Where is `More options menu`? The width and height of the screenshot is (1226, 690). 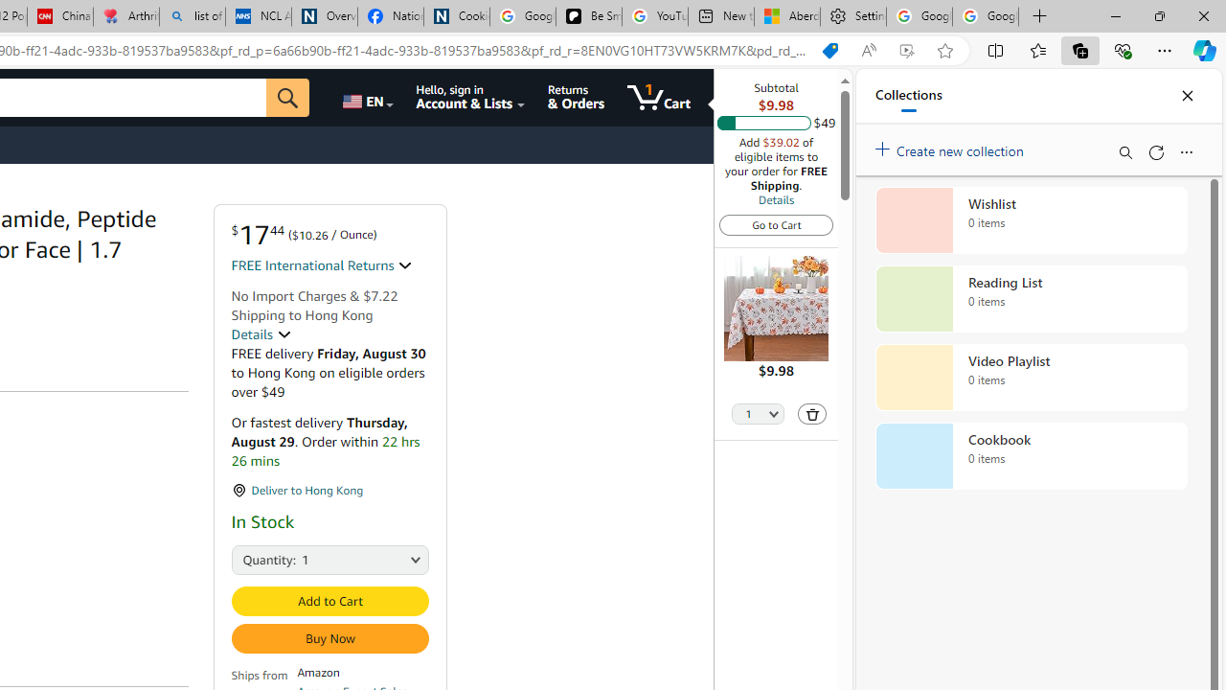 More options menu is located at coordinates (1186, 151).